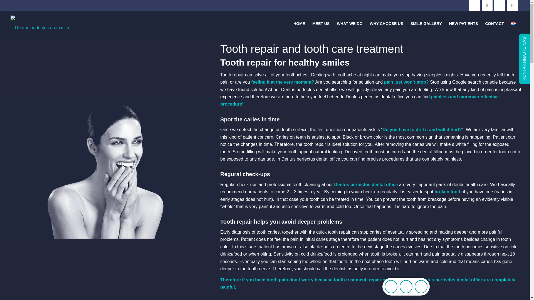 The width and height of the screenshot is (534, 300). What do you see at coordinates (512, 6) in the screenshot?
I see `Youtube` at bounding box center [512, 6].